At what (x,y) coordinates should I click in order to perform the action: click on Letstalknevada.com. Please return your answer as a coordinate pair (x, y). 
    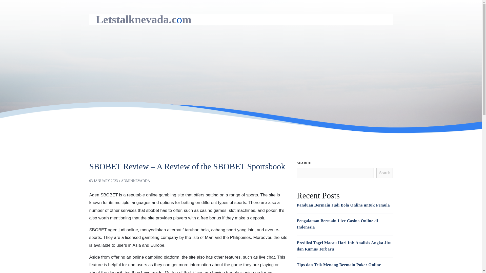
    Looking at the image, I should click on (144, 19).